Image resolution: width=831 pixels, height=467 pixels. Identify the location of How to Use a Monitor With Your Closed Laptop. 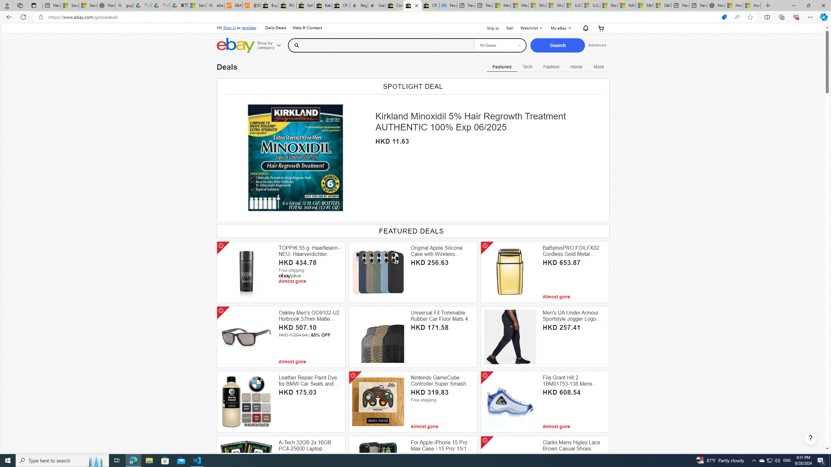
(752, 6).